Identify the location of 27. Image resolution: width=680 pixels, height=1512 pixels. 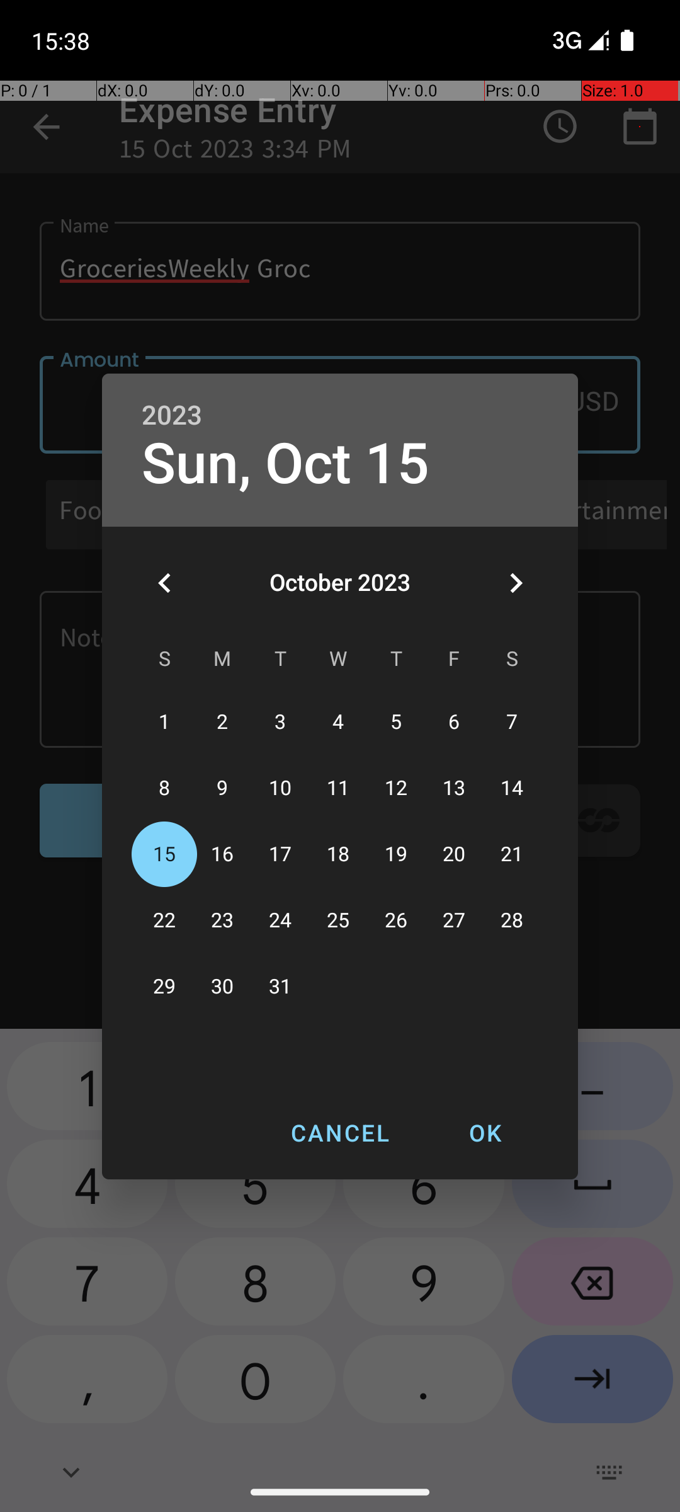
(454, 921).